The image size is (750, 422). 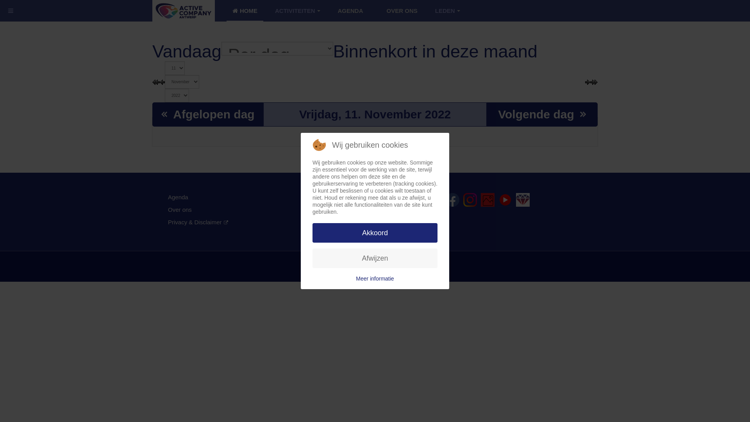 I want to click on Facebook, so click(x=452, y=200).